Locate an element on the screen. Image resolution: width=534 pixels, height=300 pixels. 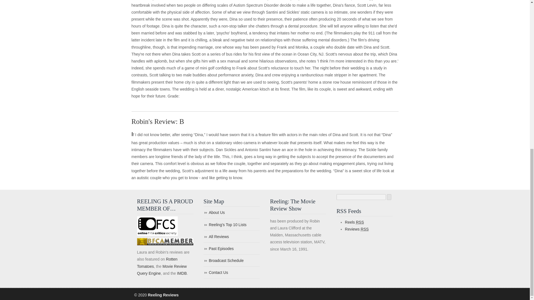
About Us is located at coordinates (231, 213).